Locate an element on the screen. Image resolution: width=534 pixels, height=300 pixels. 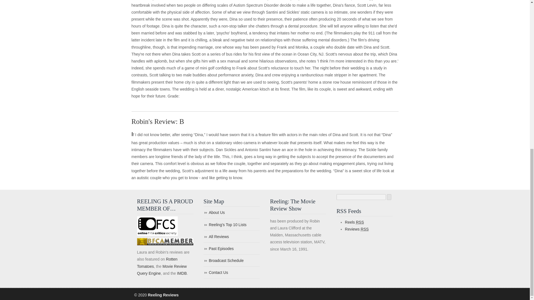
About Us is located at coordinates (231, 213).